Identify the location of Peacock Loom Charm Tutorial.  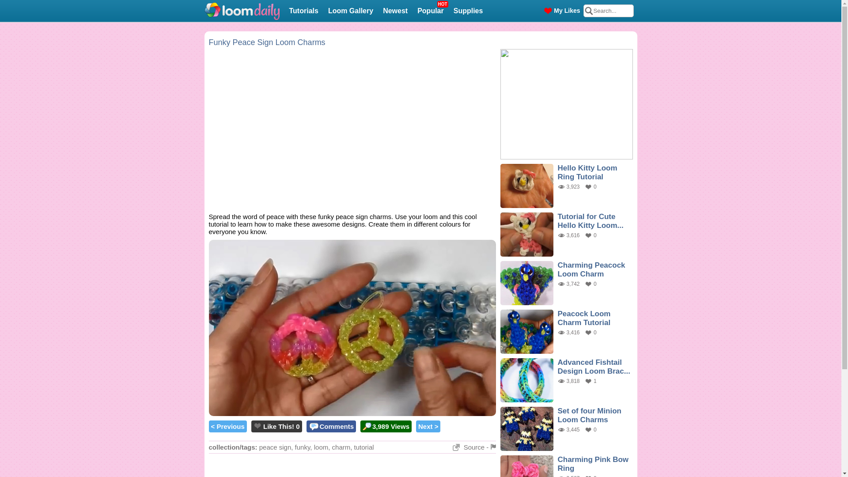
(584, 318).